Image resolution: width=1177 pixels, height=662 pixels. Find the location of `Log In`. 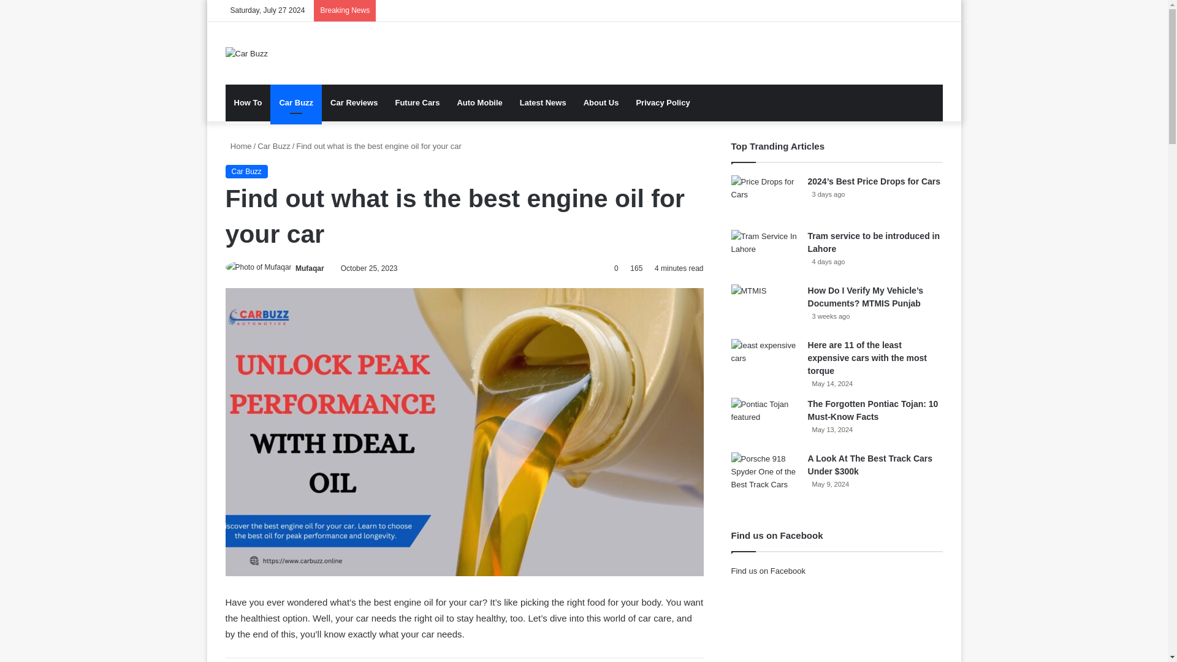

Log In is located at coordinates (896, 10).